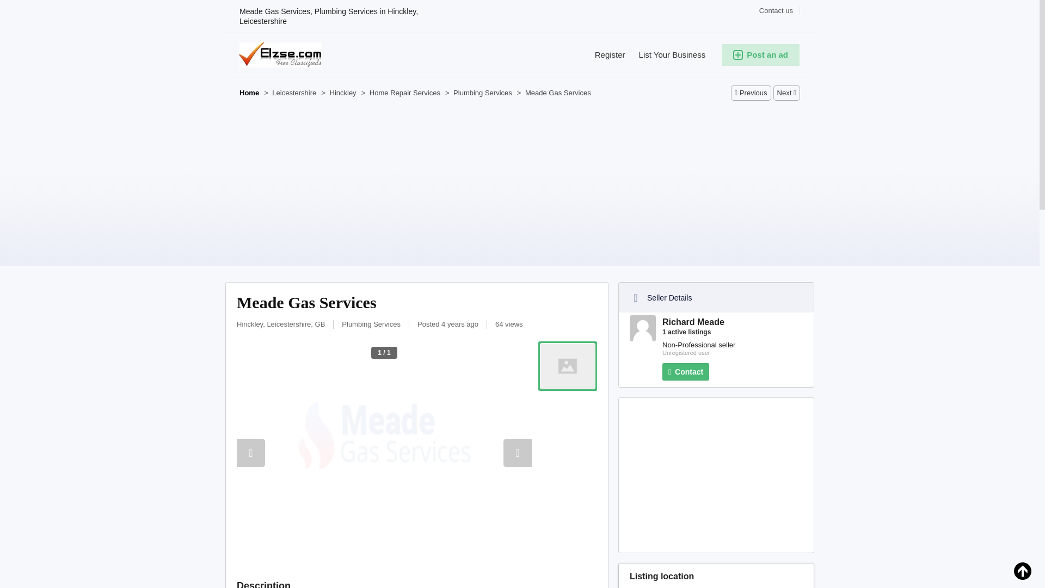 This screenshot has height=588, width=1045. What do you see at coordinates (249, 93) in the screenshot?
I see `Home` at bounding box center [249, 93].